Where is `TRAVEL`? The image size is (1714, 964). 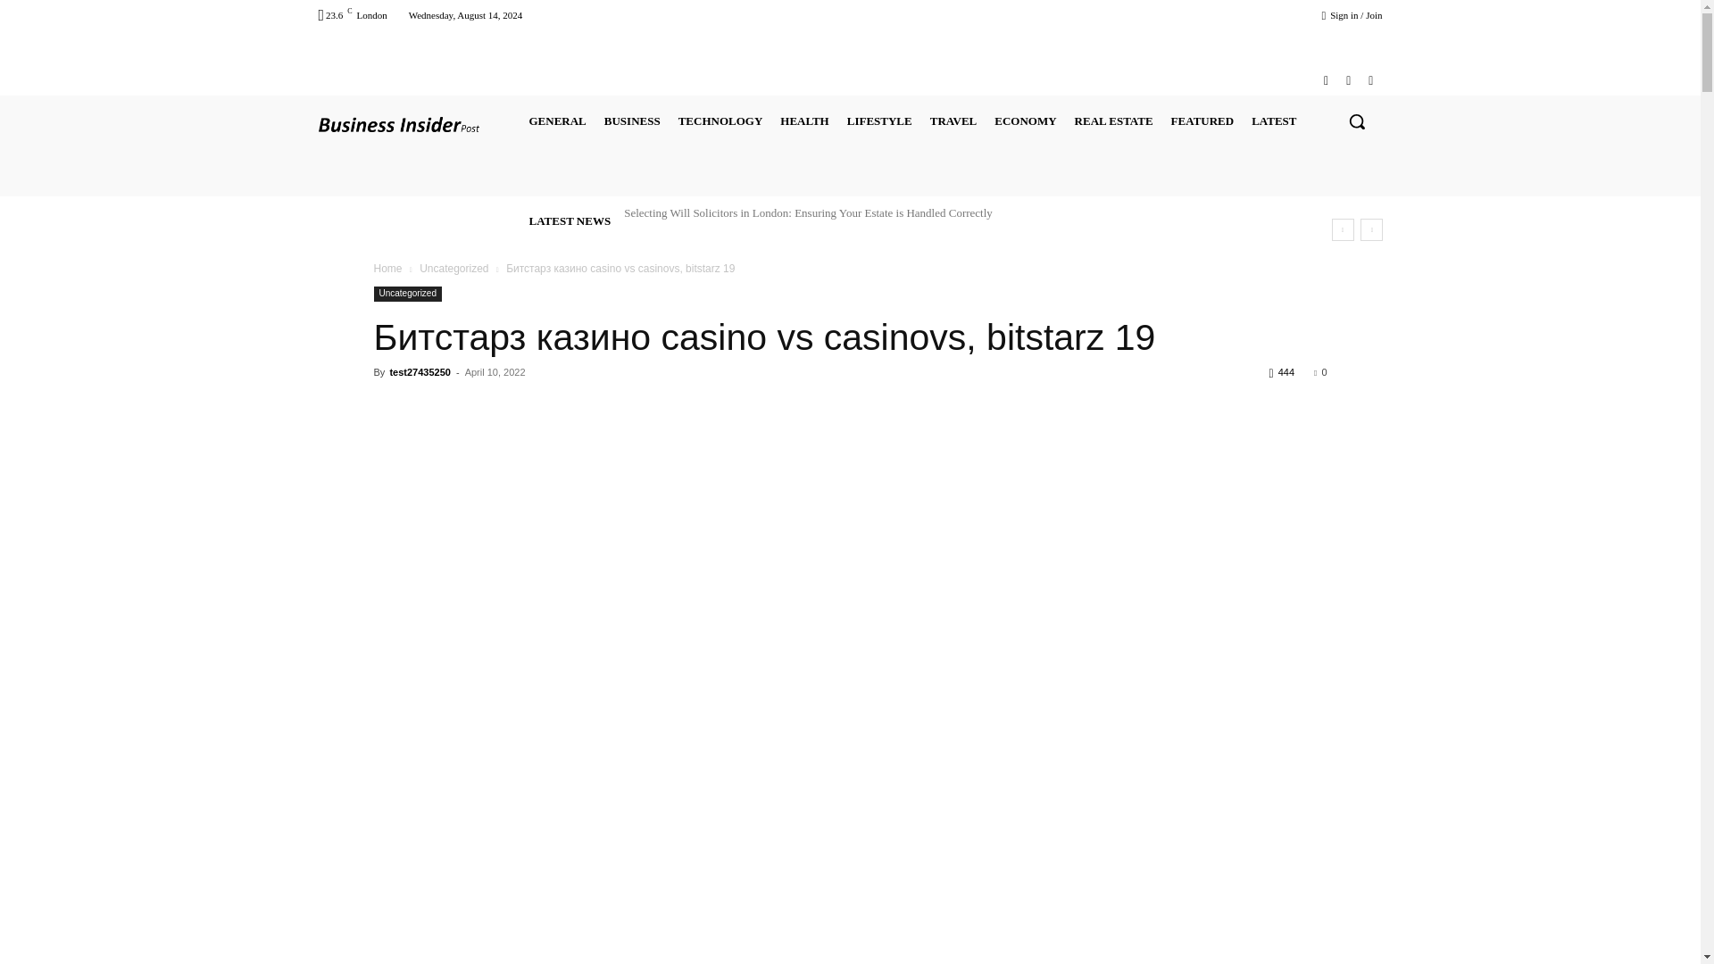
TRAVEL is located at coordinates (953, 121).